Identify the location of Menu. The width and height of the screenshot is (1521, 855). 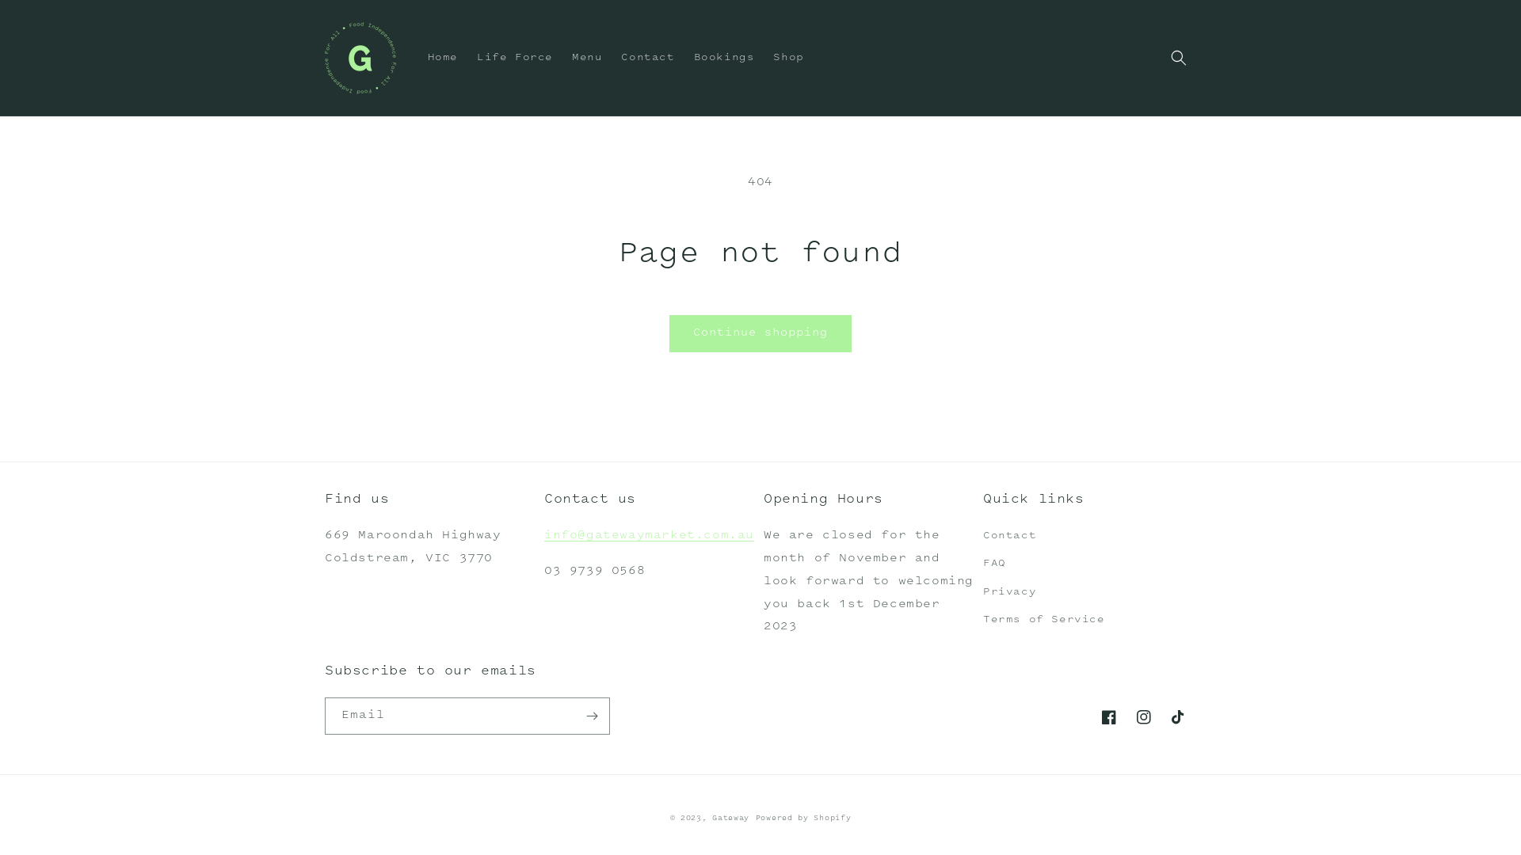
(587, 58).